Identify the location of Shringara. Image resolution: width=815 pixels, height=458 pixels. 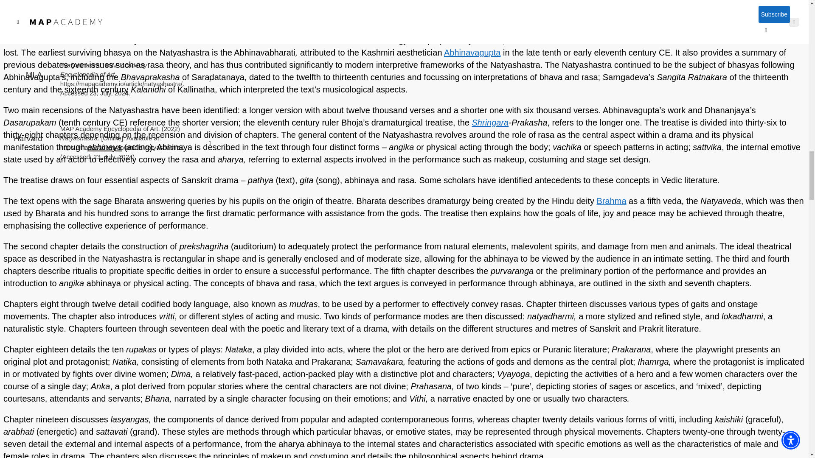
(490, 122).